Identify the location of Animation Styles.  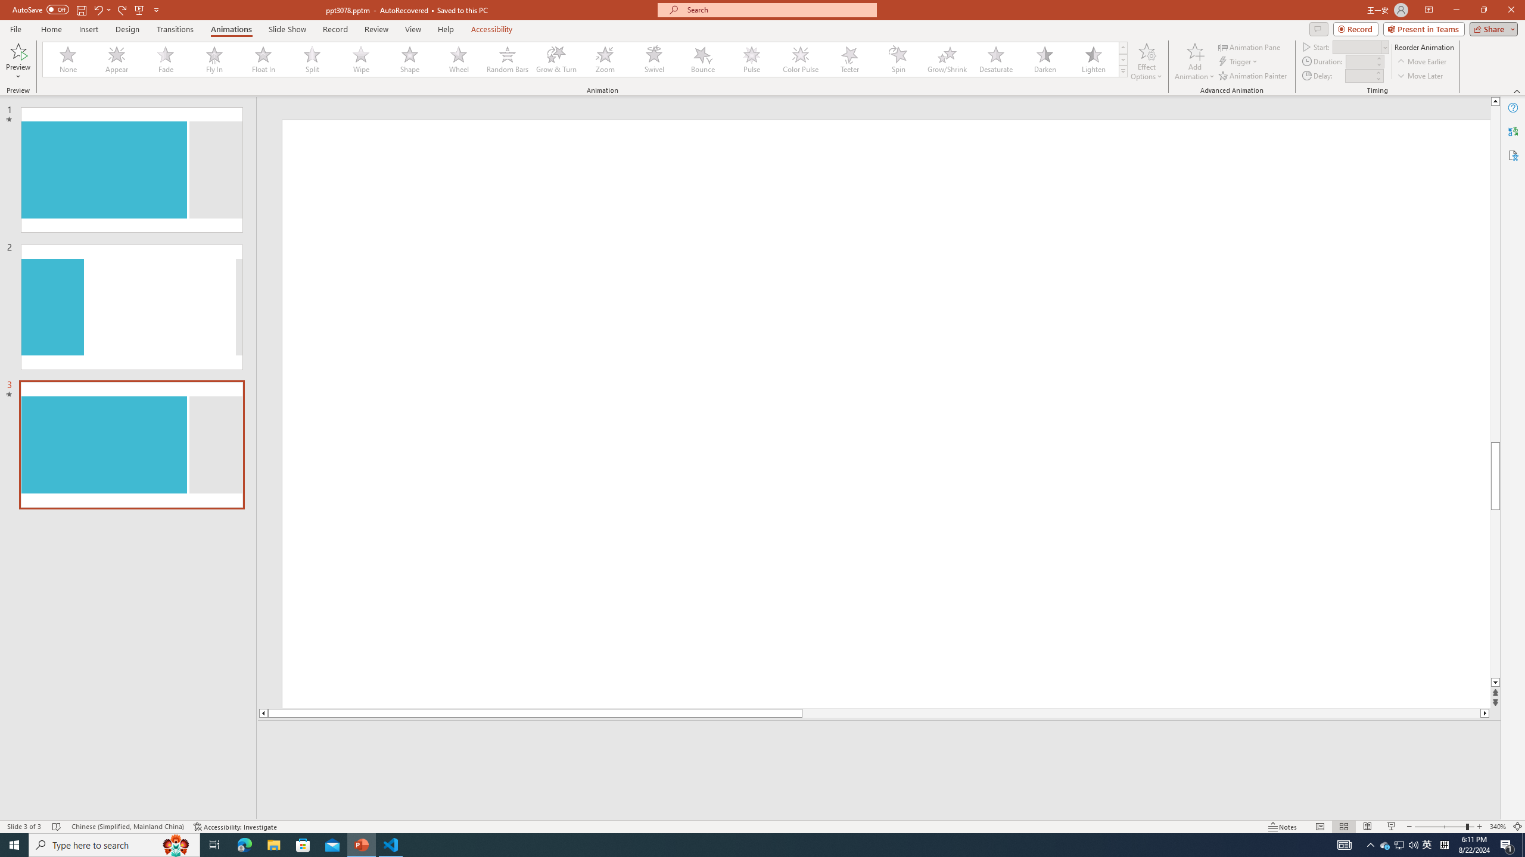
(1123, 71).